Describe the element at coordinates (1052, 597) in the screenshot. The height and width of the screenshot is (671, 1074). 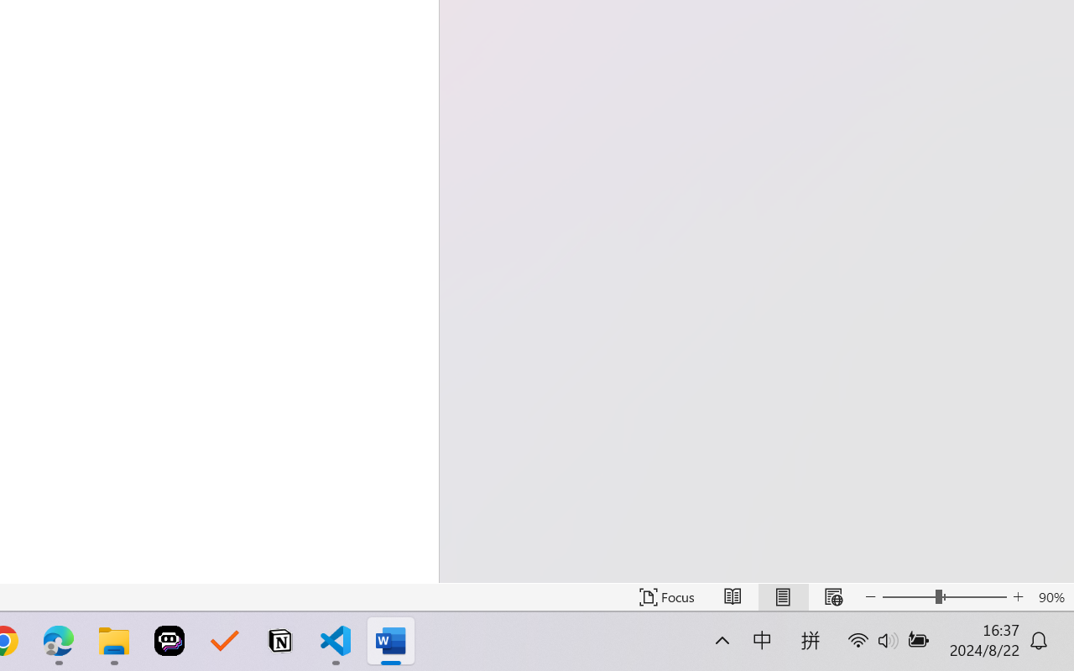
I see `Zoom 90%` at that location.